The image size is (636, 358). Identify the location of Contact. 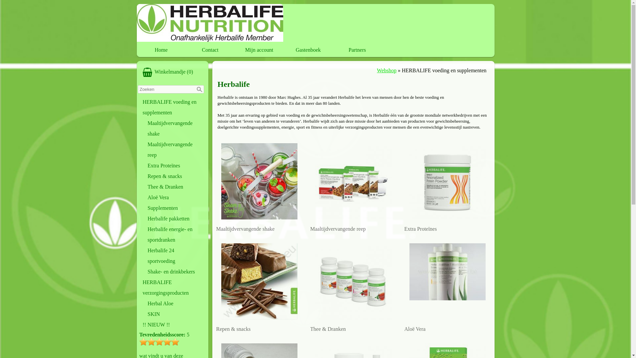
(210, 50).